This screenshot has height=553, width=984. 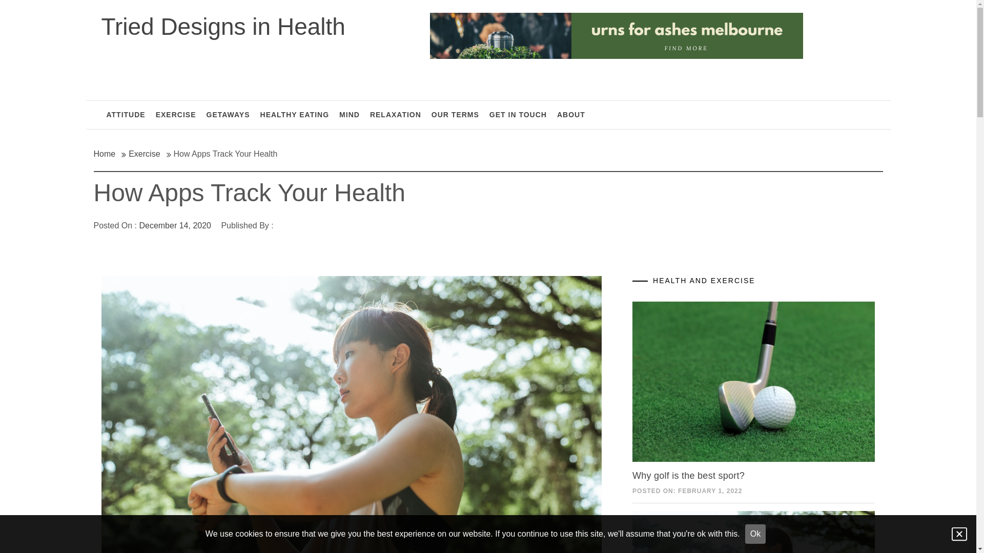 What do you see at coordinates (689, 476) in the screenshot?
I see `Why golf is the best sport?` at bounding box center [689, 476].